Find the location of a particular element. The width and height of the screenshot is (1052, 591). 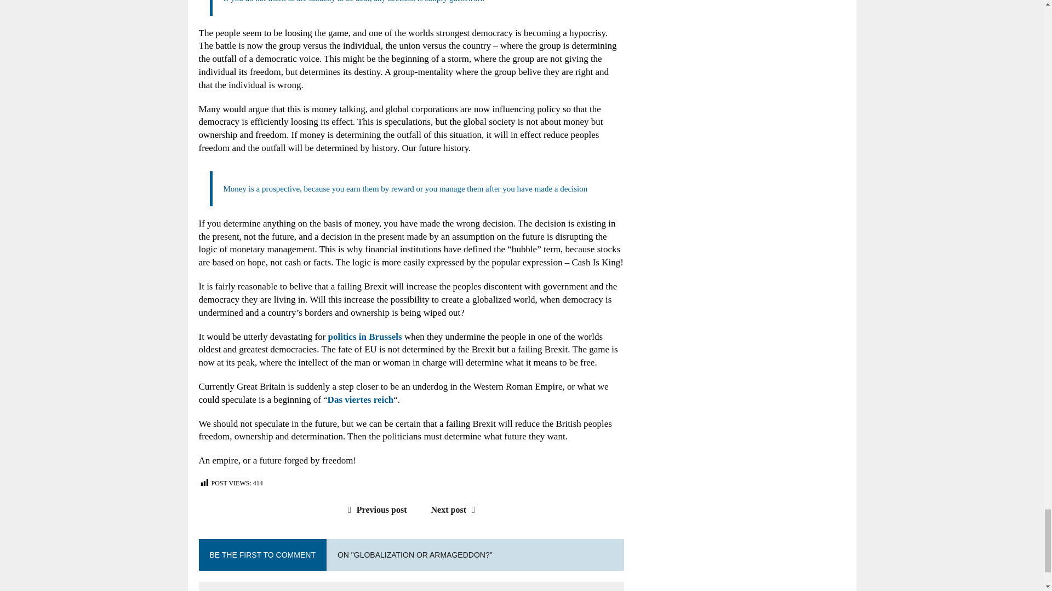

politics in Brussels is located at coordinates (365, 337).